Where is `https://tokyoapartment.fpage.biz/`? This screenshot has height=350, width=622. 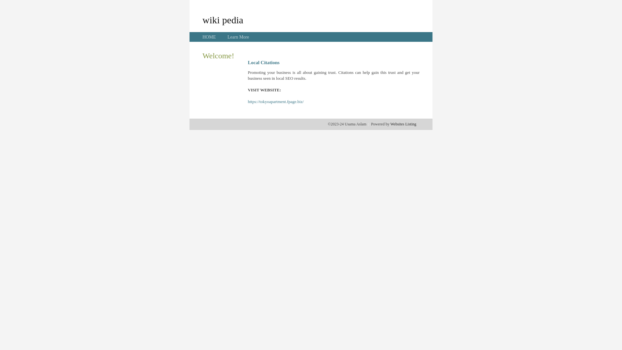
https://tokyoapartment.fpage.biz/ is located at coordinates (276, 102).